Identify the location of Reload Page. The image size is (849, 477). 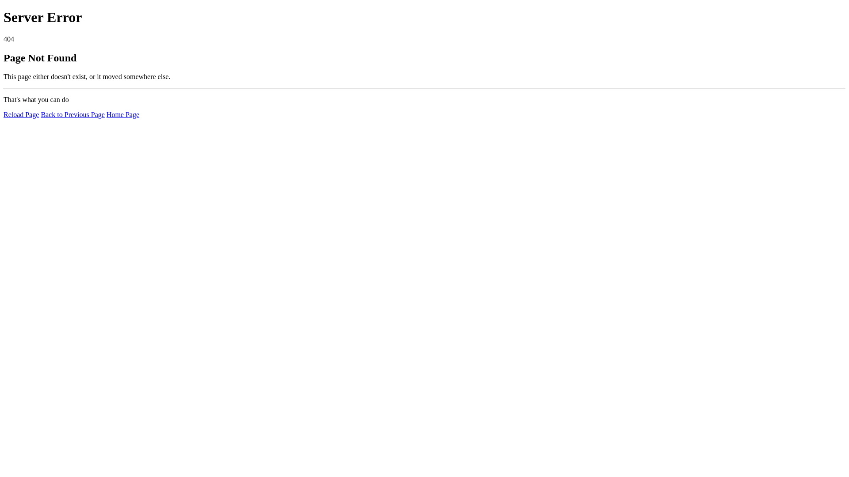
(21, 115).